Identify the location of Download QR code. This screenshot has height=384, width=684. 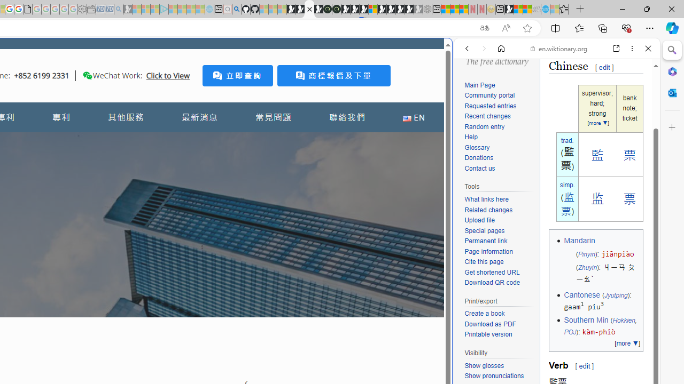
(493, 283).